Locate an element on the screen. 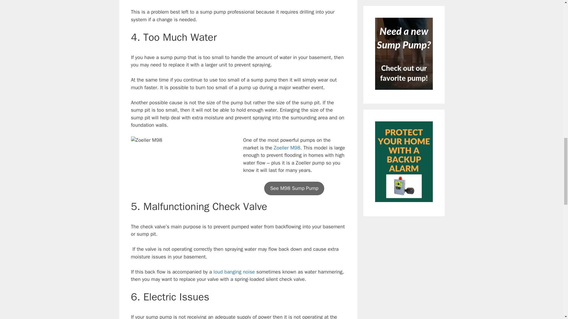 The width and height of the screenshot is (568, 319). Zoeller M98 is located at coordinates (287, 148).